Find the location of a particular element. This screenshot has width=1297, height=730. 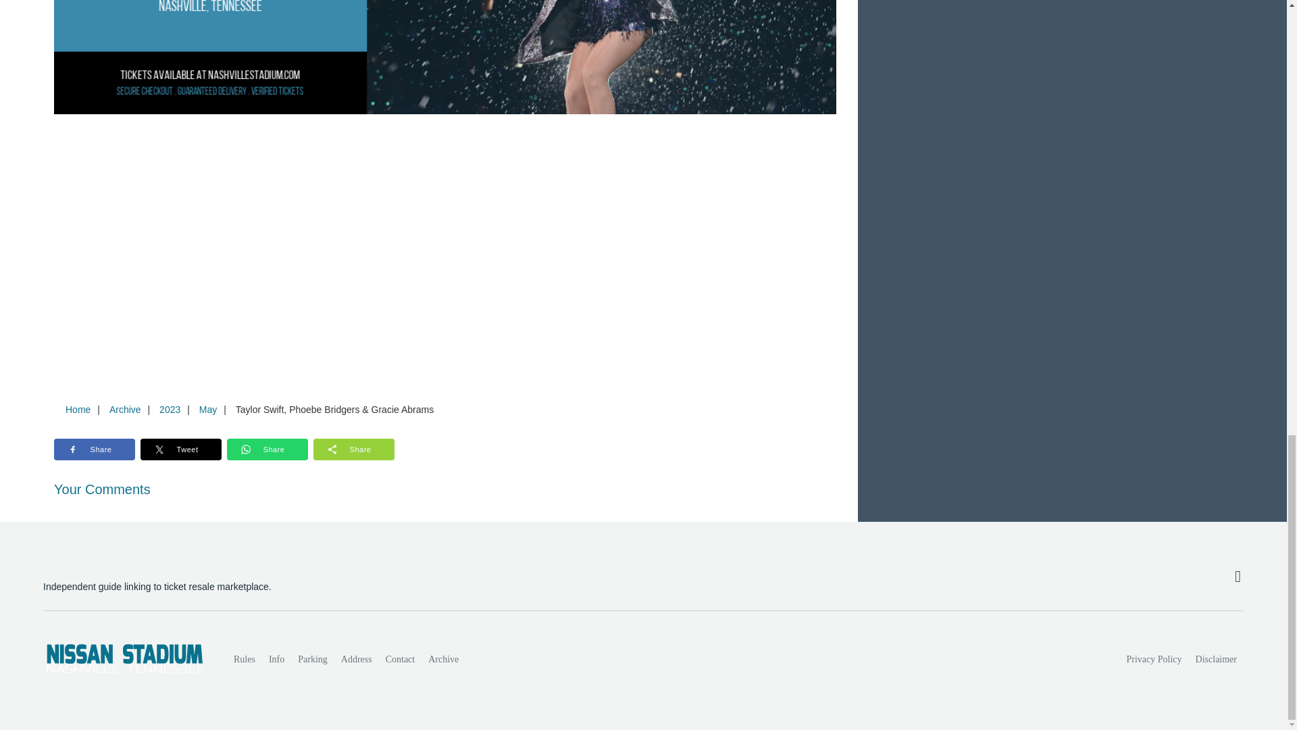

May is located at coordinates (207, 410).